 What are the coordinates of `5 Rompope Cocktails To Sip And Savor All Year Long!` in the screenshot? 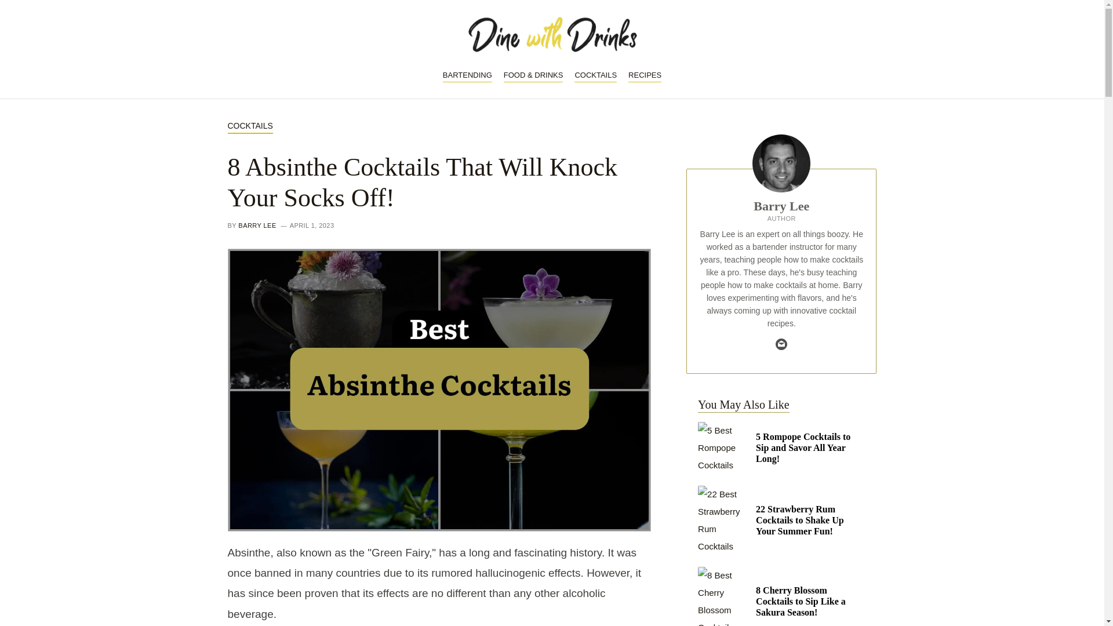 It's located at (723, 447).